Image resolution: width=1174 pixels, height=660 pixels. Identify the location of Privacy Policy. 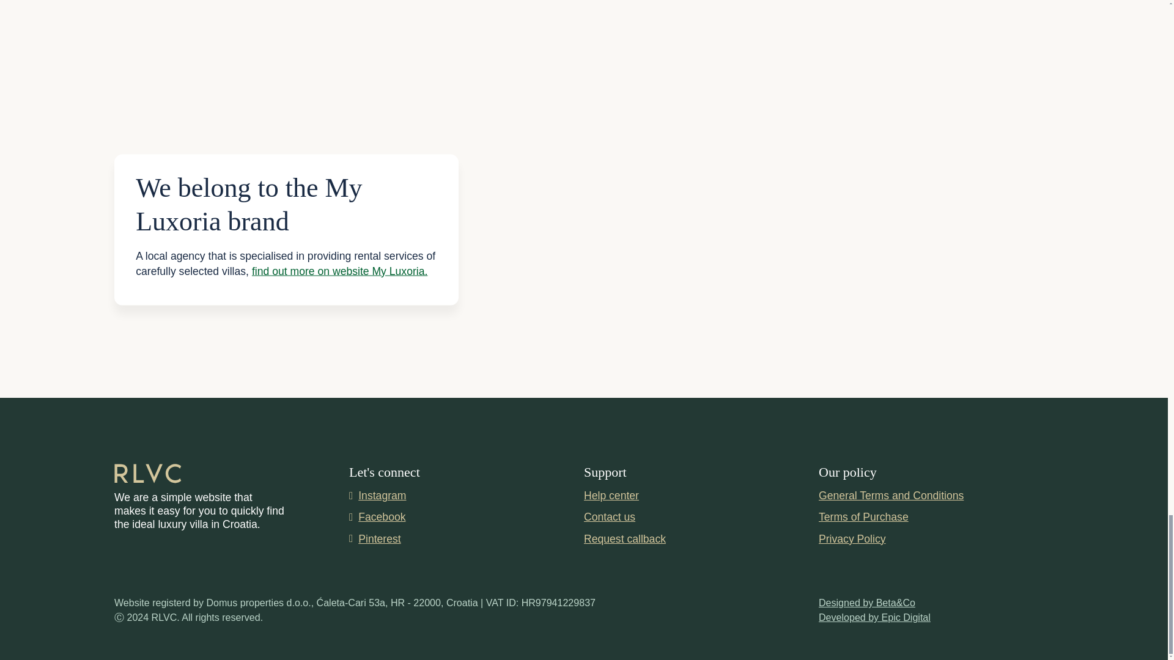
(852, 540).